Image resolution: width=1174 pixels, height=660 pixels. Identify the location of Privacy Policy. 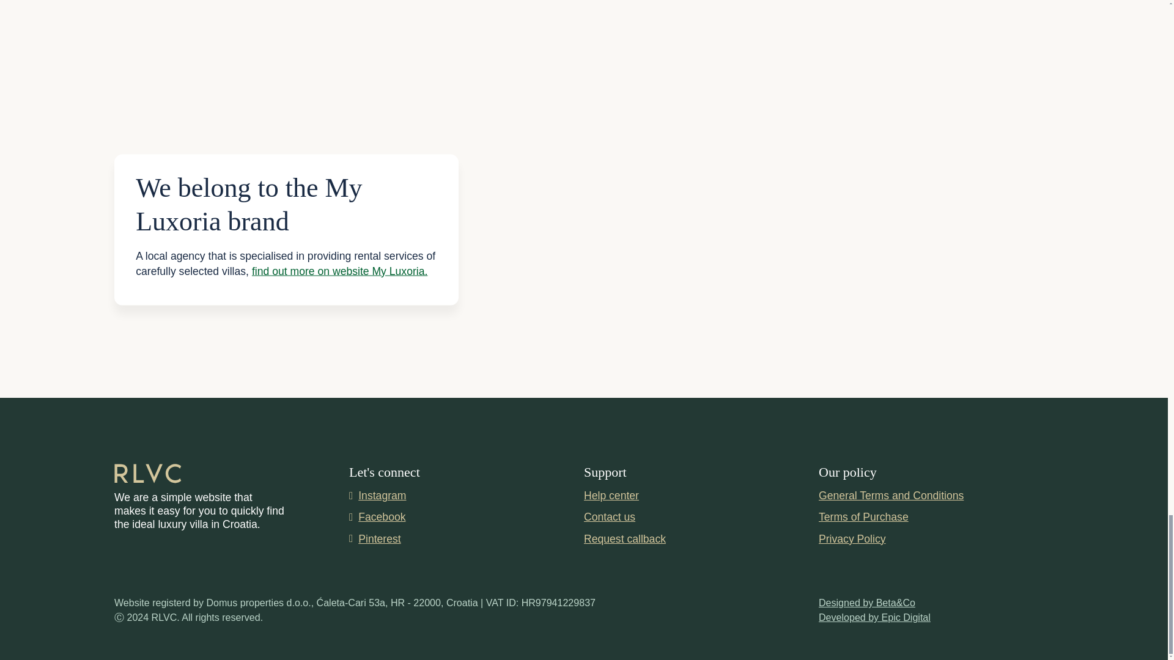
(852, 540).